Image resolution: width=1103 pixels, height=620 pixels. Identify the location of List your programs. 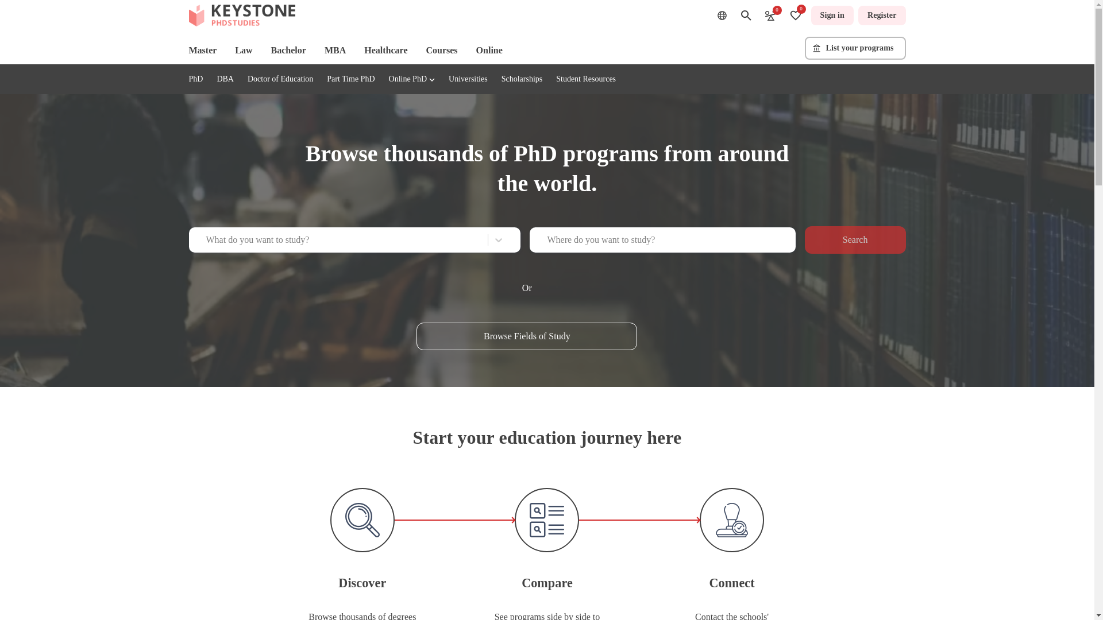
(855, 48).